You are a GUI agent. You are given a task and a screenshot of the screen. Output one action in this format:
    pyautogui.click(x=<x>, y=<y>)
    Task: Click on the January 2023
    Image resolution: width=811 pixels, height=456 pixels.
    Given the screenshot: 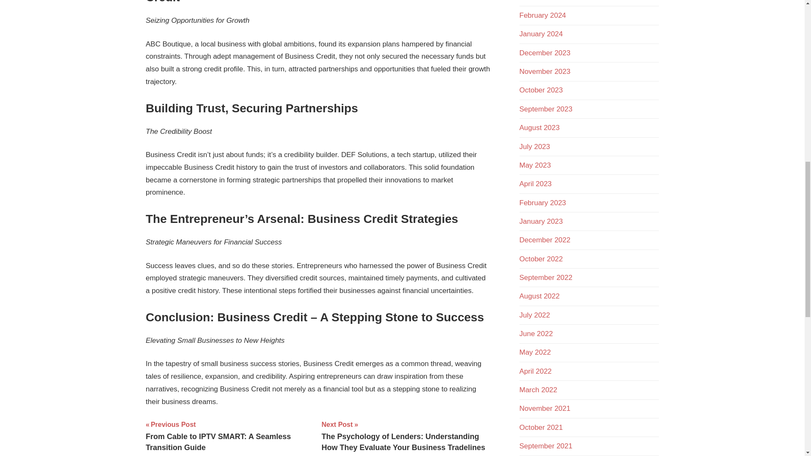 What is the action you would take?
    pyautogui.click(x=541, y=221)
    